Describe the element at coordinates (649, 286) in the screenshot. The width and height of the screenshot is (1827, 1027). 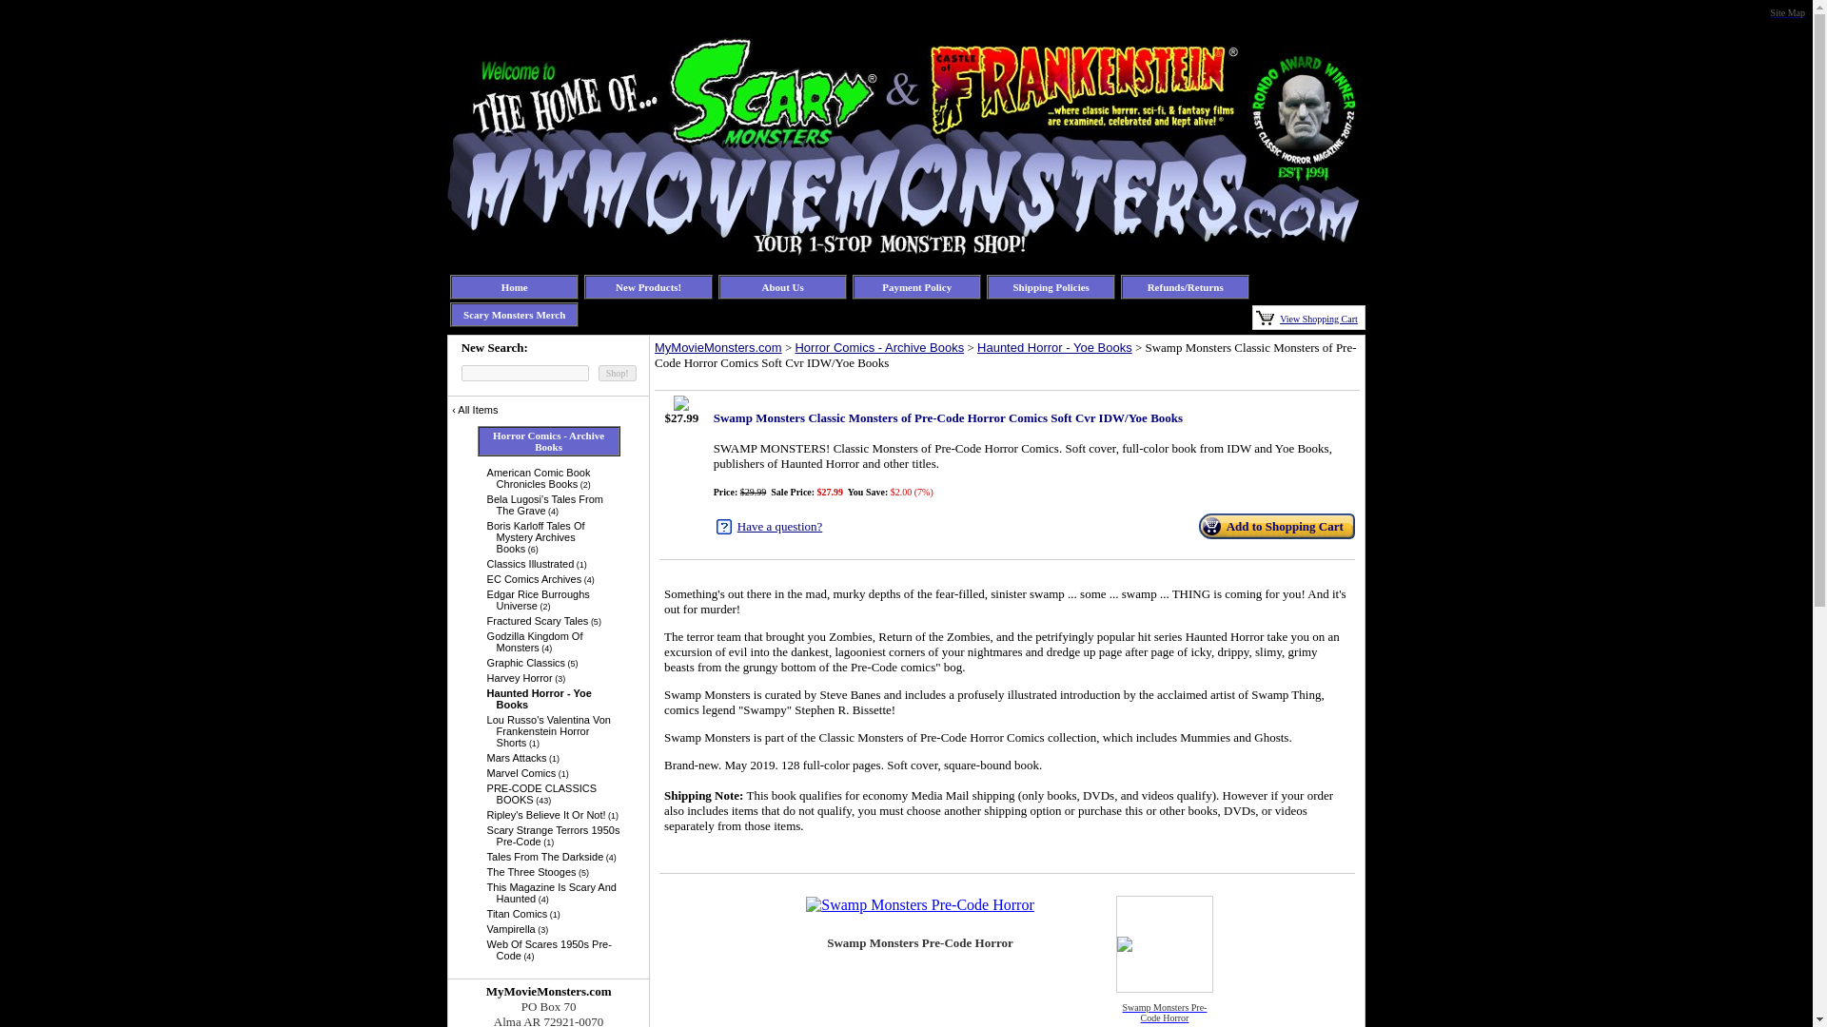
I see `New Products!` at that location.